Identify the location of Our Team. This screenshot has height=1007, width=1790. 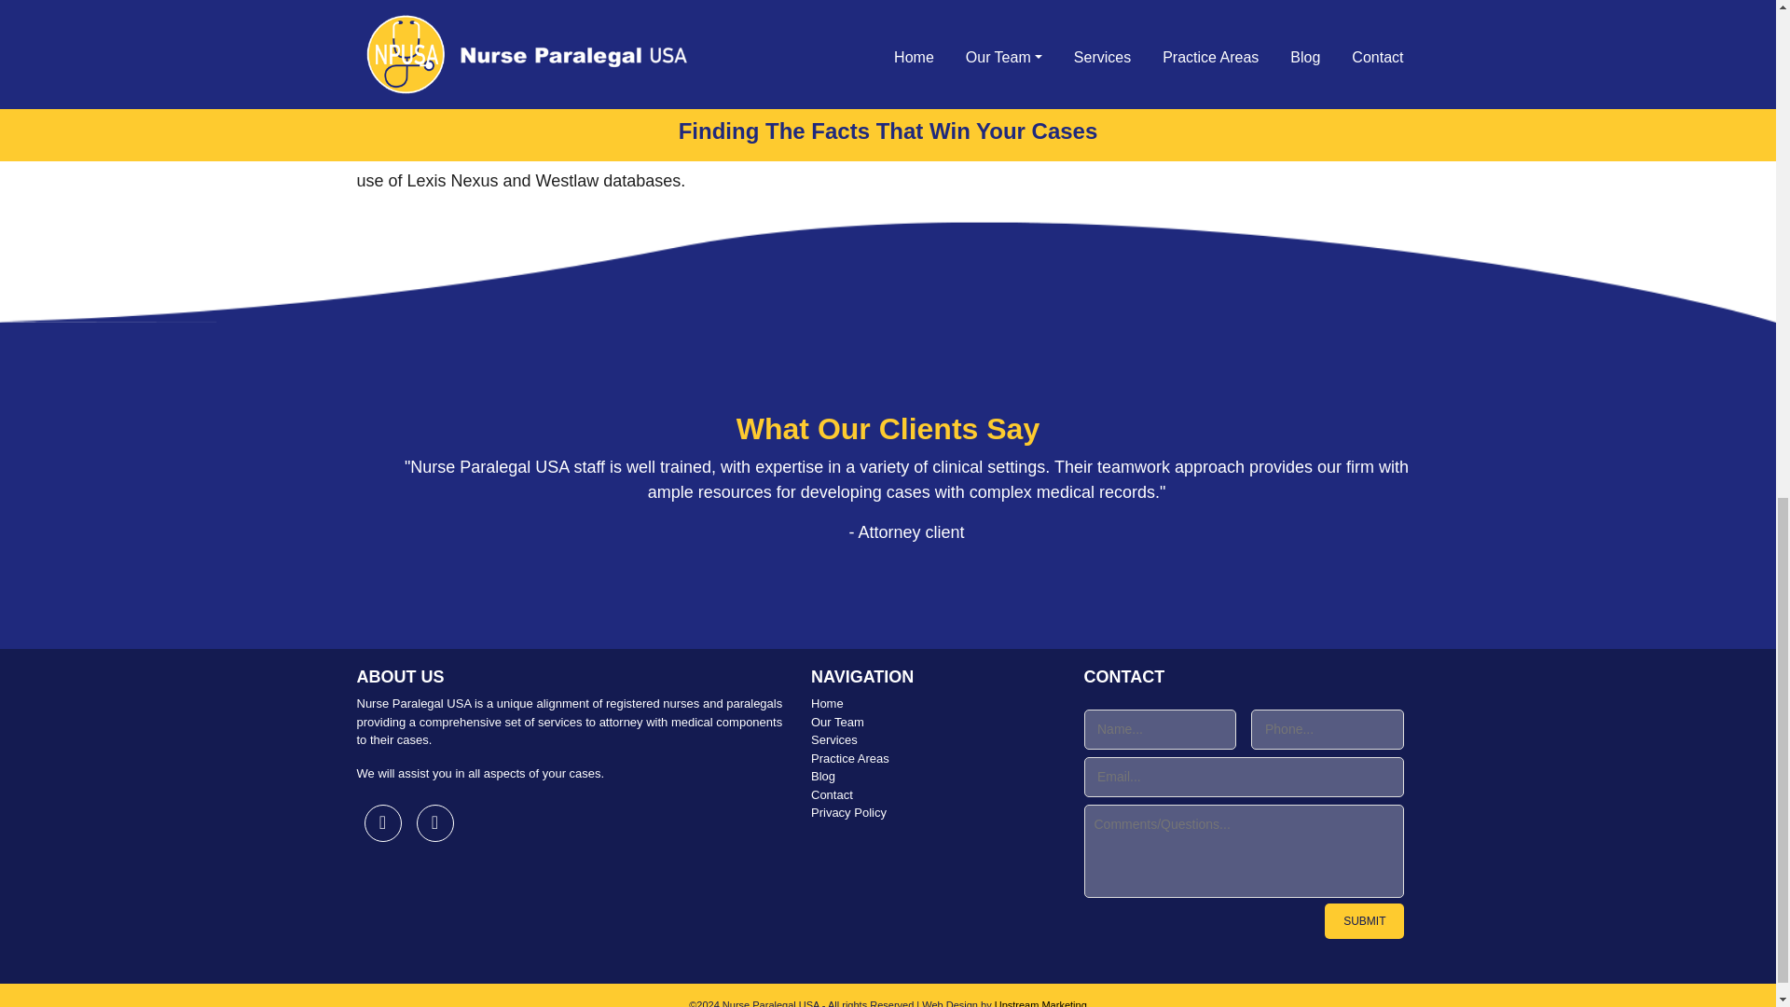
(932, 722).